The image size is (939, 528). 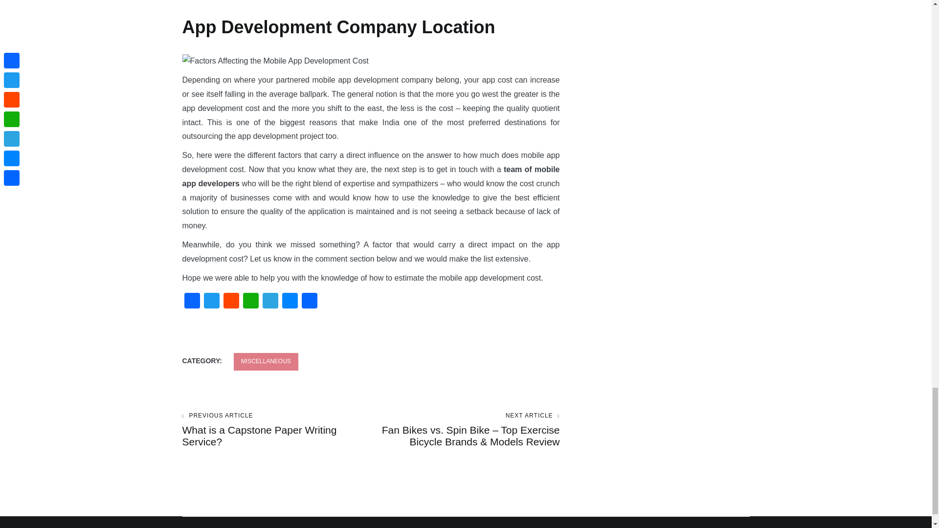 I want to click on WhatsApp, so click(x=250, y=302).